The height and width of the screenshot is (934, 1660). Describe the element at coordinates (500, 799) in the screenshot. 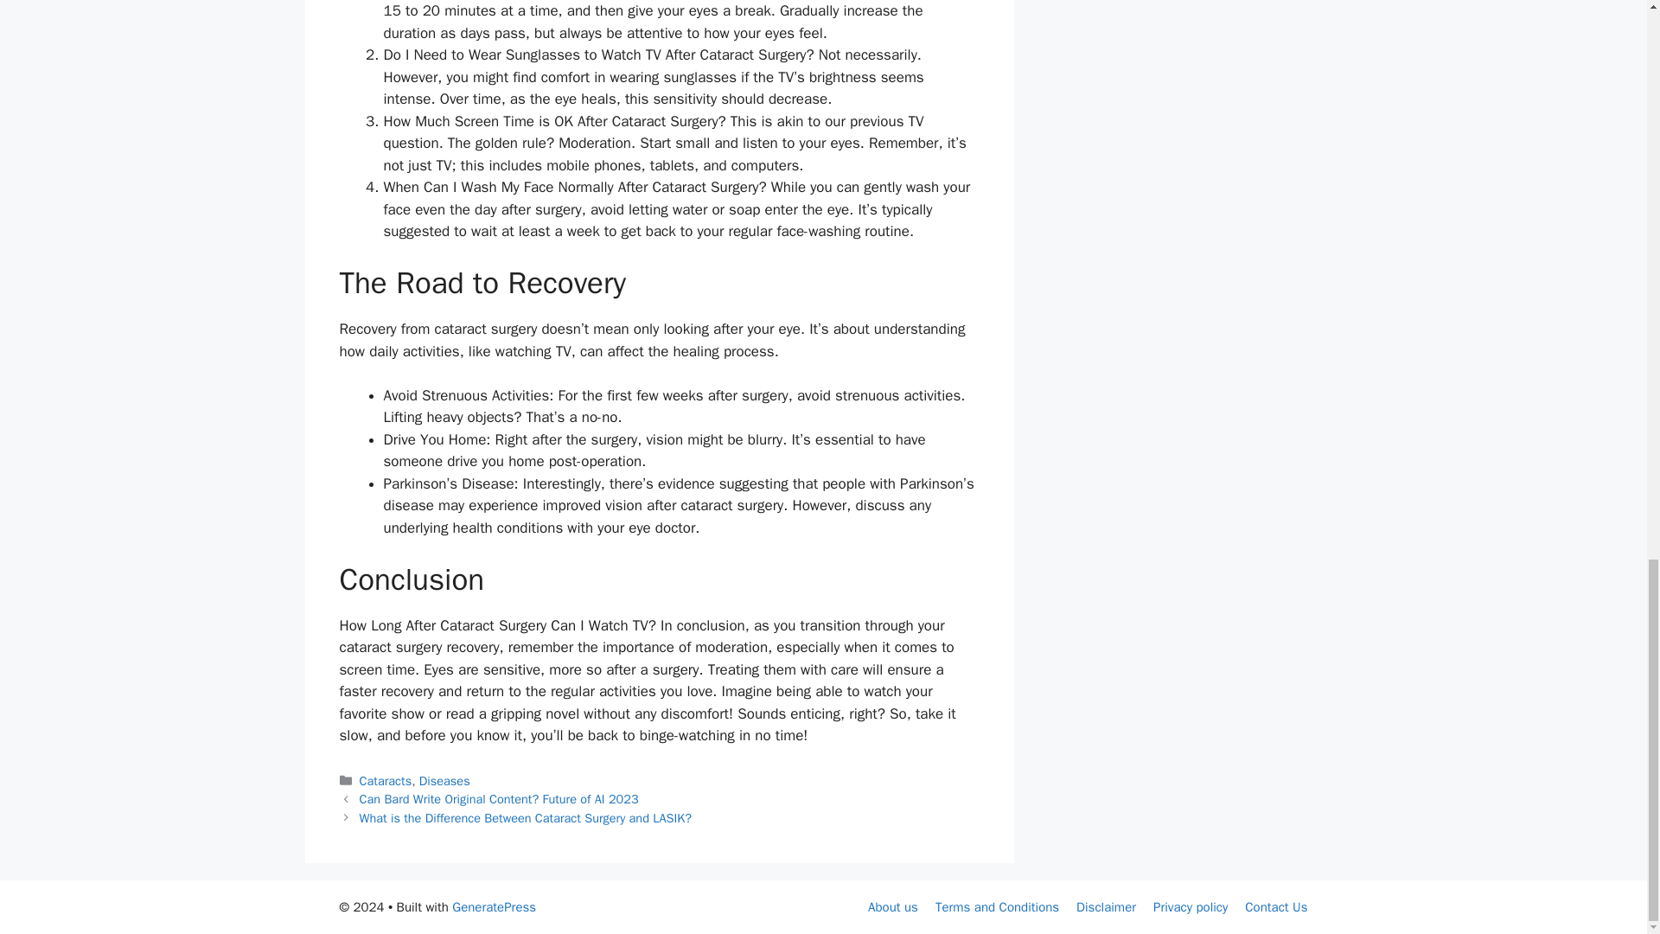

I see `Can Bard Write Original Content? Future of AI 2023` at that location.